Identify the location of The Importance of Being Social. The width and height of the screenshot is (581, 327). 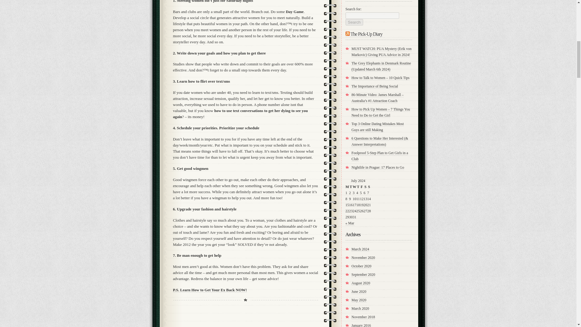
(375, 86).